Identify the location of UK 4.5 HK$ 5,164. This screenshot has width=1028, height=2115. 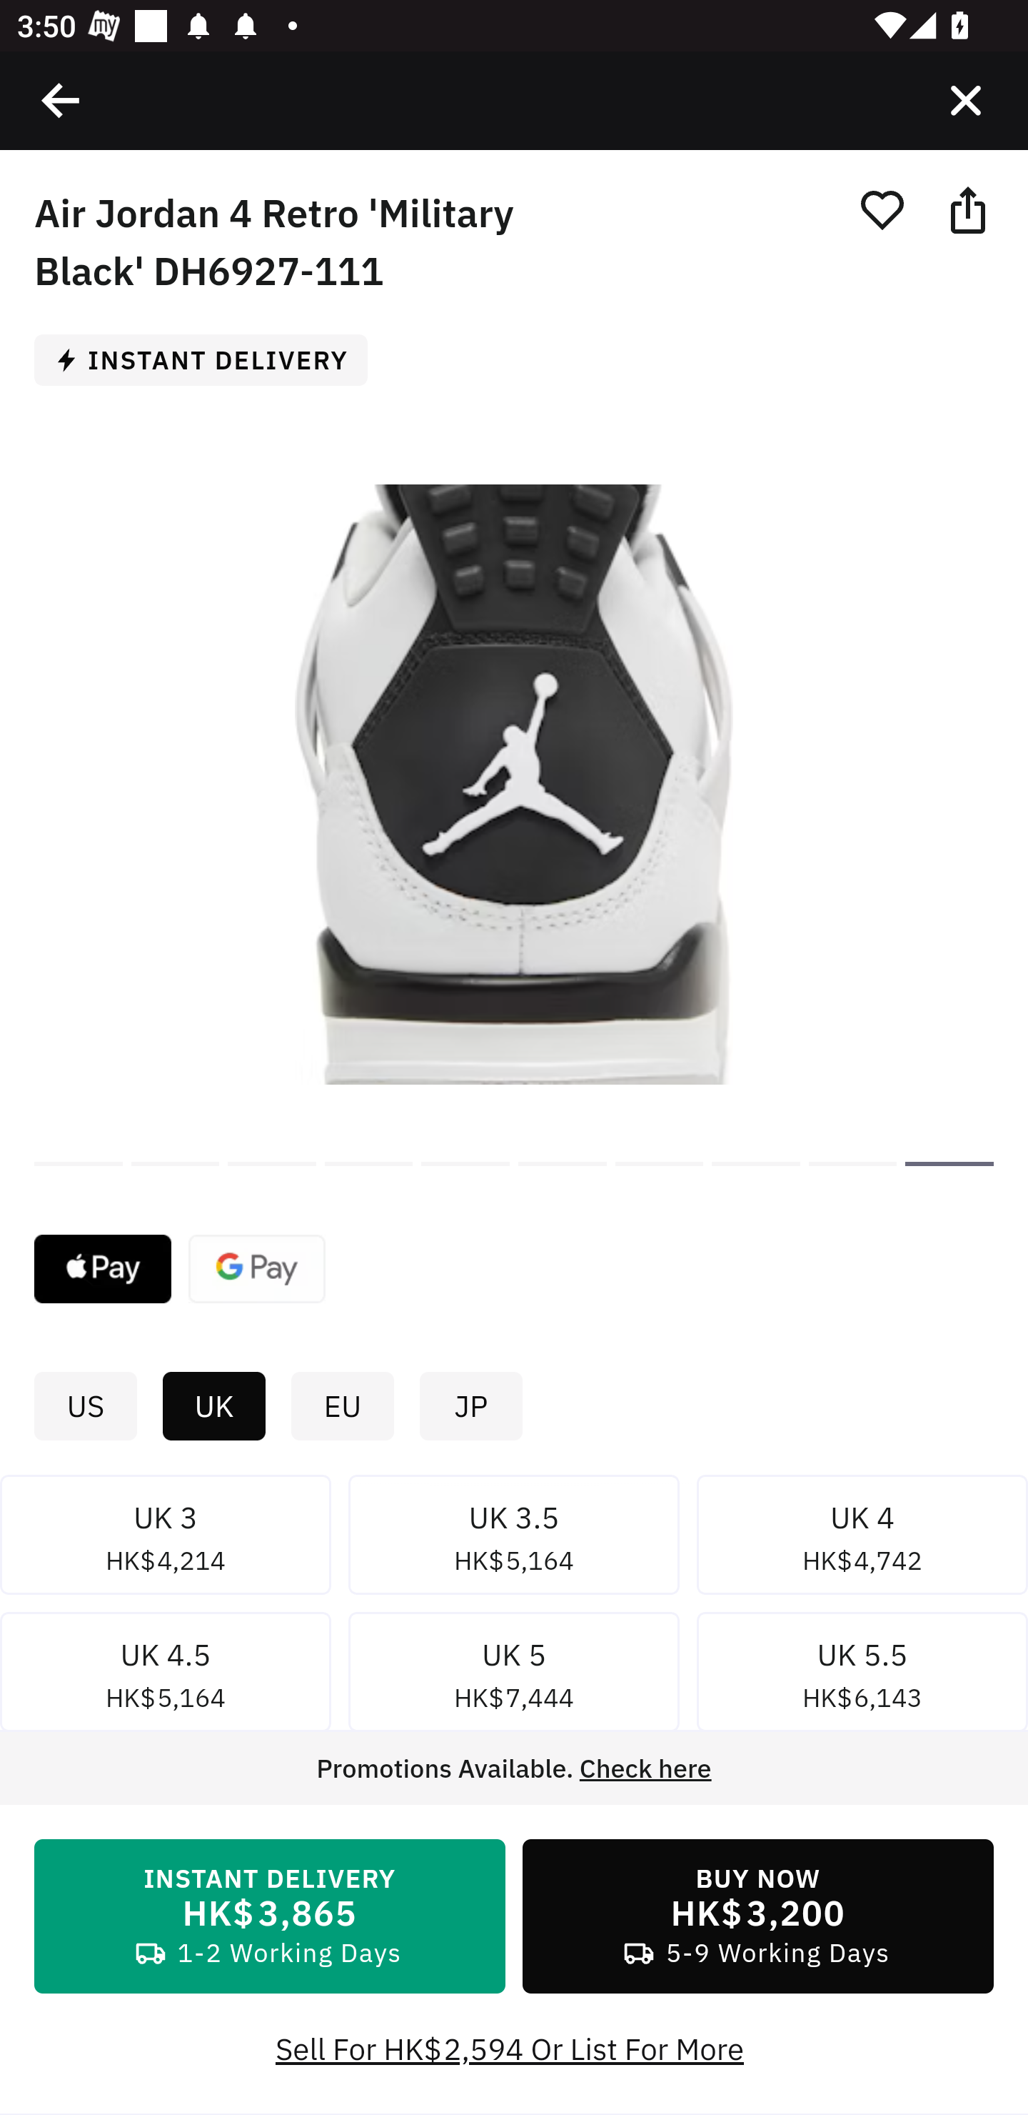
(166, 1676).